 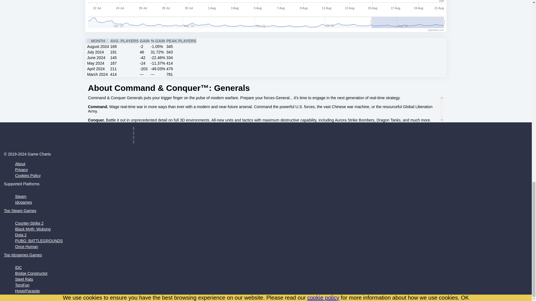 I want to click on Steel Rats, so click(x=24, y=279).